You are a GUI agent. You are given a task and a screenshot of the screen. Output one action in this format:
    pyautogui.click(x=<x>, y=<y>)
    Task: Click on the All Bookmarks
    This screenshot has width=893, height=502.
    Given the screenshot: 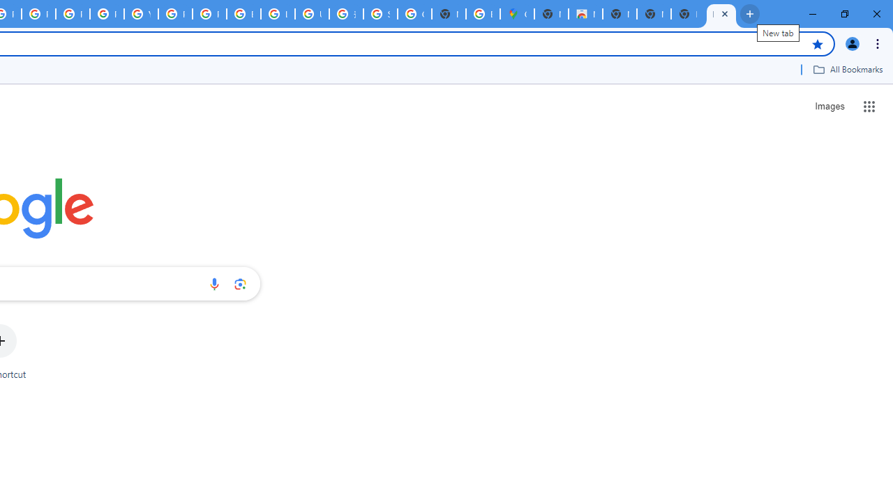 What is the action you would take?
    pyautogui.click(x=848, y=69)
    